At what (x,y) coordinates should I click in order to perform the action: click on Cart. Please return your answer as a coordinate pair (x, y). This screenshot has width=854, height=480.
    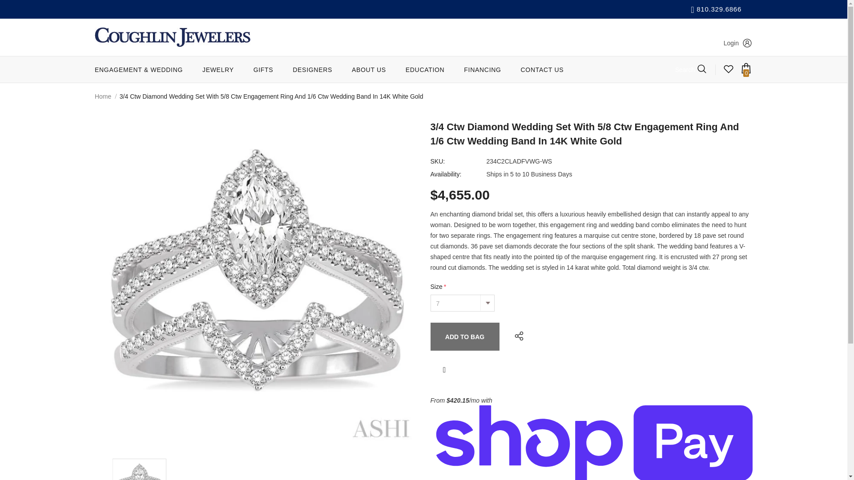
    Looking at the image, I should click on (745, 72).